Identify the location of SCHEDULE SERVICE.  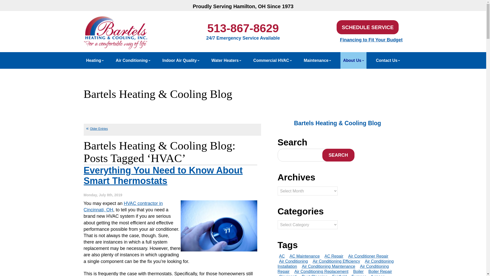
(367, 27).